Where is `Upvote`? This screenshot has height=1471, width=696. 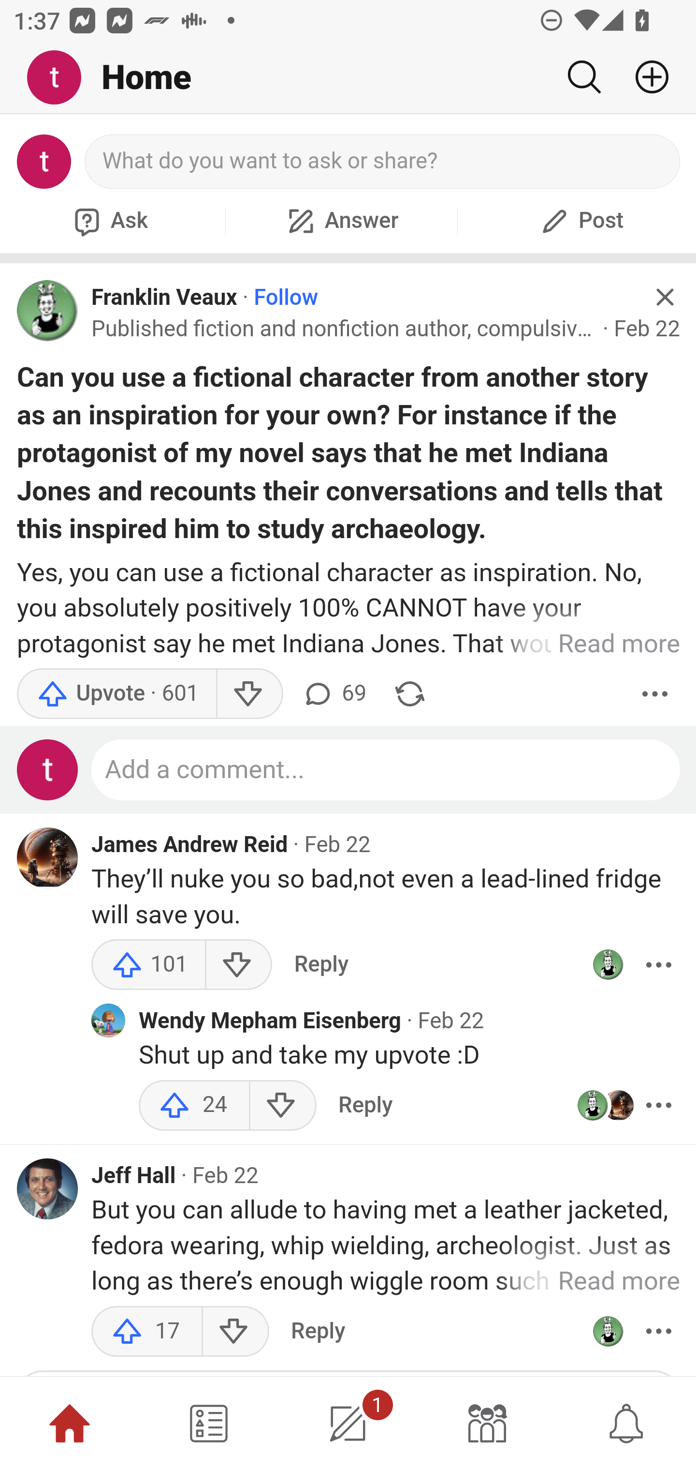
Upvote is located at coordinates (116, 694).